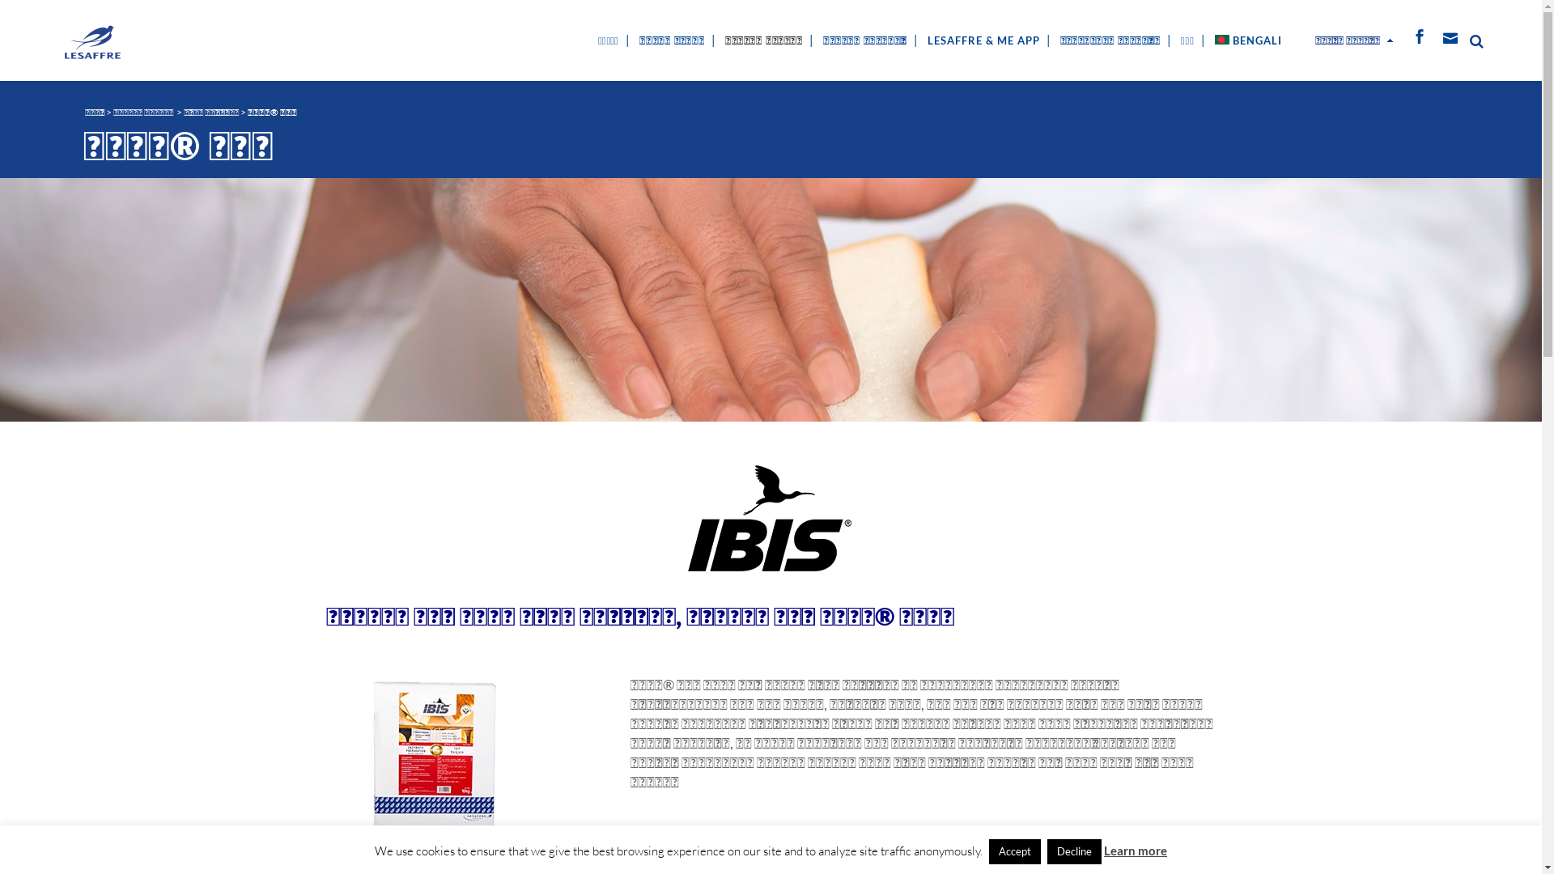 Image resolution: width=1554 pixels, height=874 pixels. I want to click on Ibis-Red, so click(435, 757).